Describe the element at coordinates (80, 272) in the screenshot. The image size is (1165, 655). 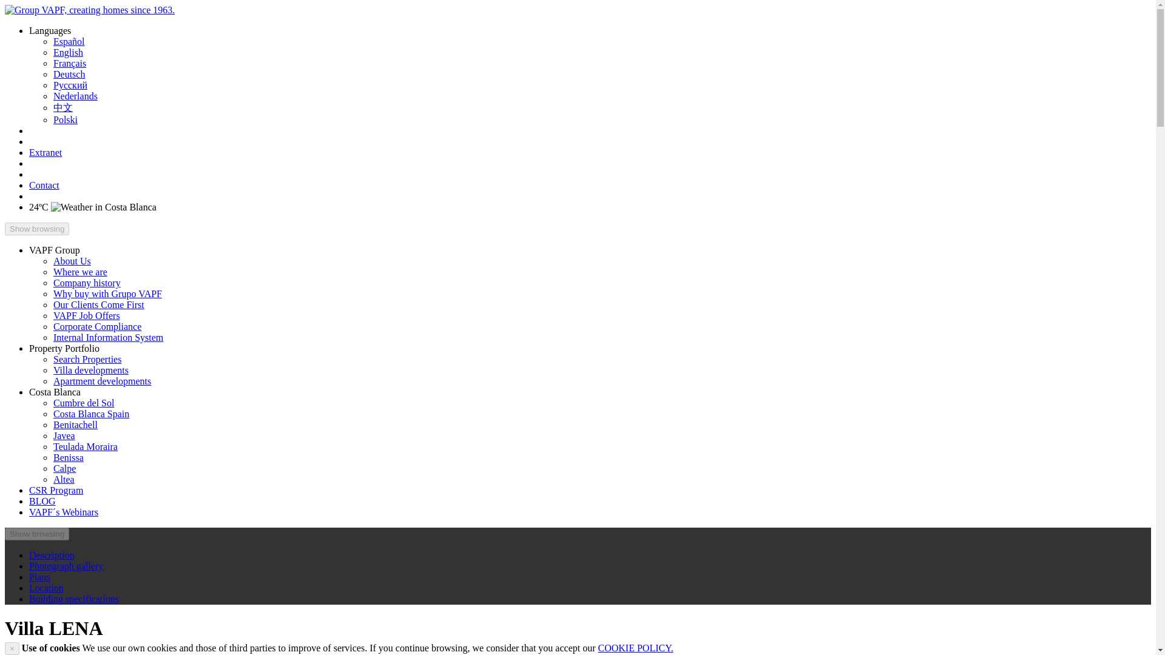
I see `Where we are` at that location.